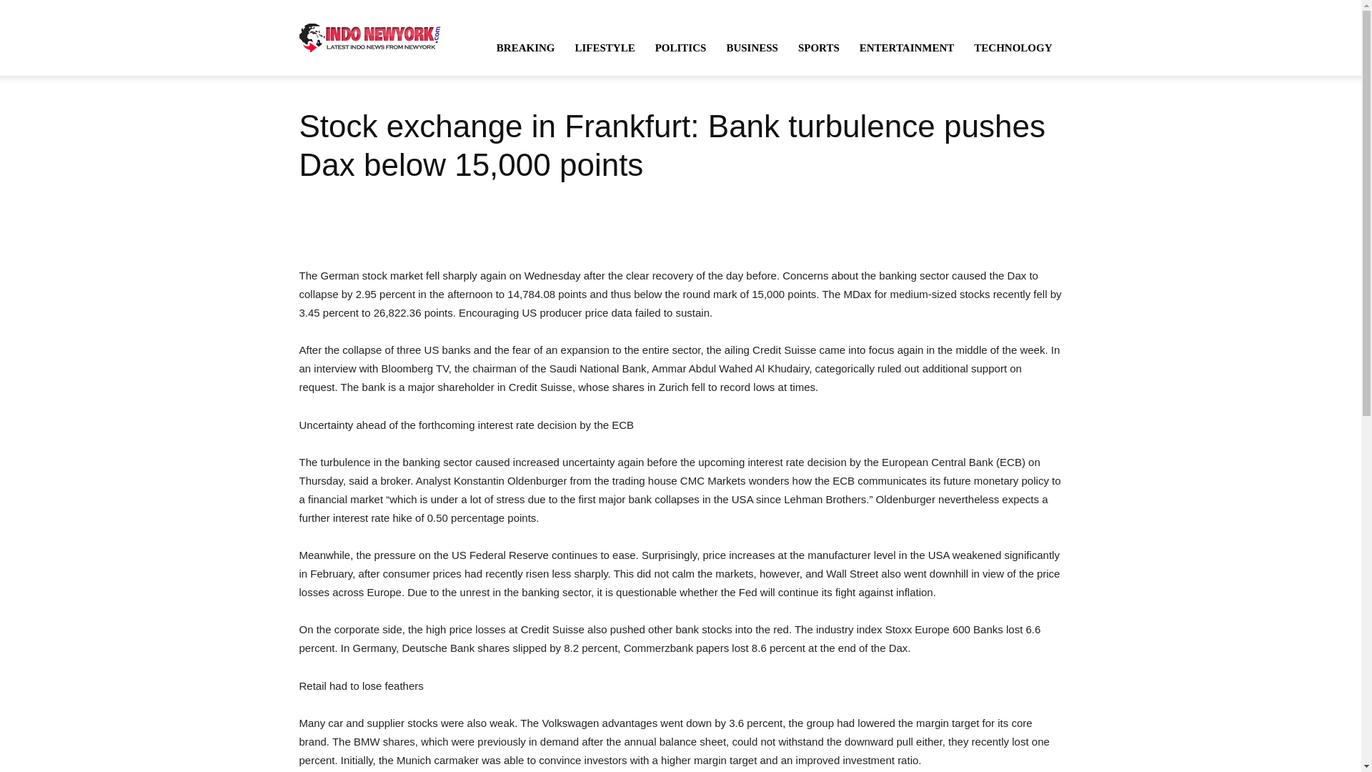  Describe the element at coordinates (1013, 47) in the screenshot. I see `TECHNOLOGY` at that location.